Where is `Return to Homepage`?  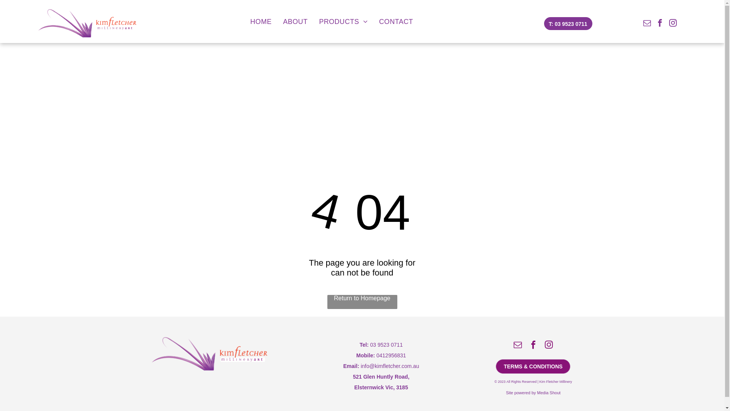
Return to Homepage is located at coordinates (362, 302).